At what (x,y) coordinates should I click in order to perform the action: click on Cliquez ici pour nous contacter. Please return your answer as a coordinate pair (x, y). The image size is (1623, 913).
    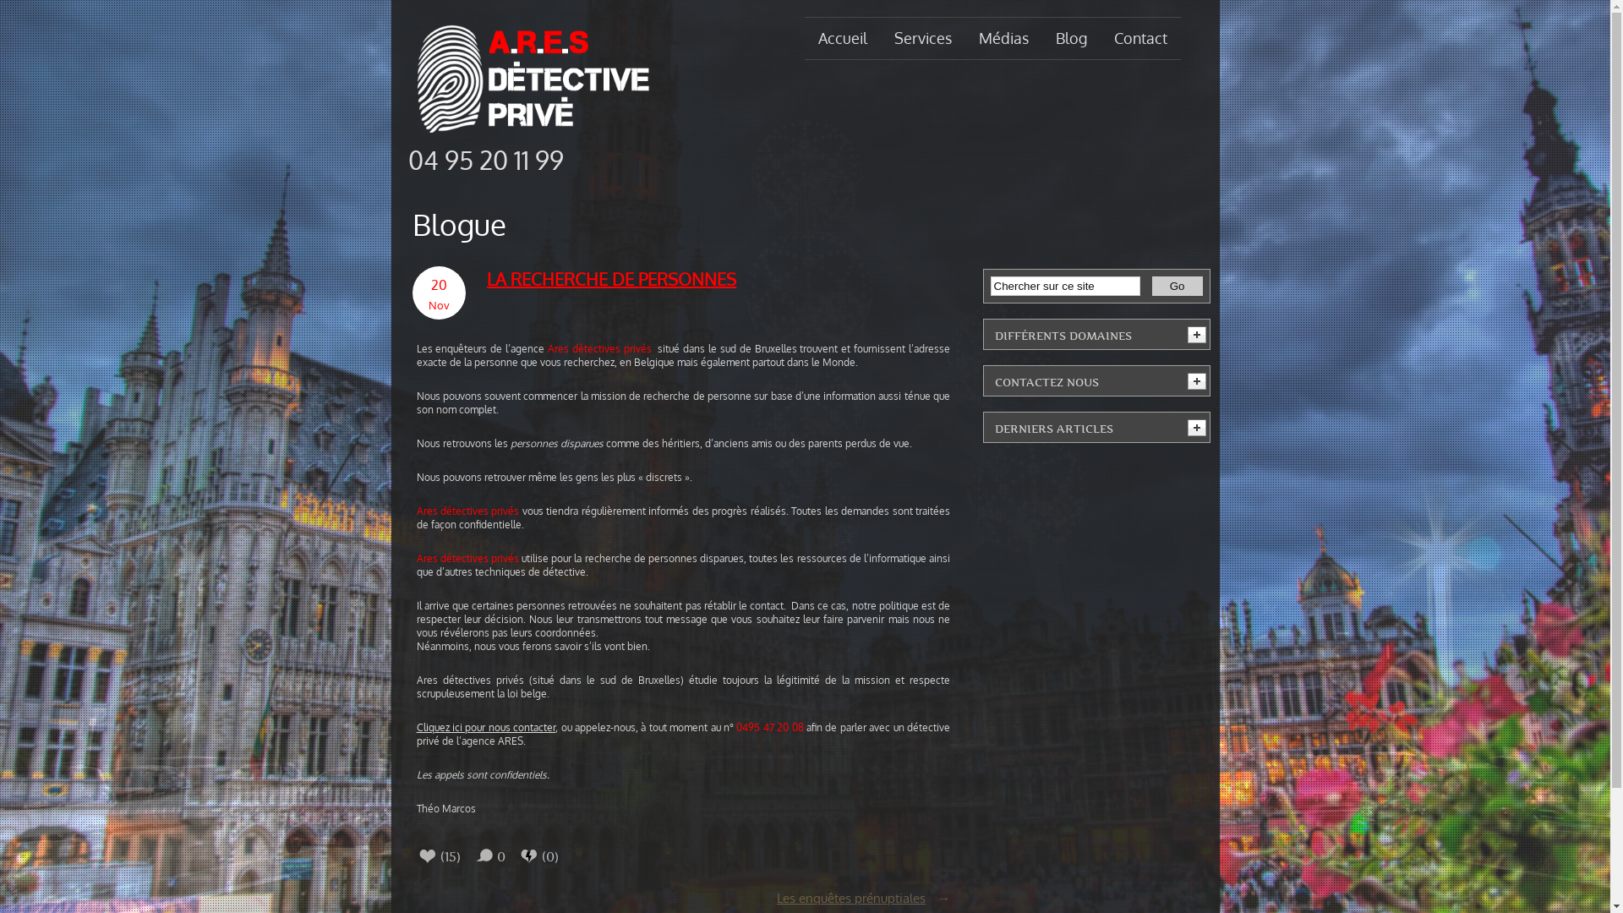
    Looking at the image, I should click on (485, 727).